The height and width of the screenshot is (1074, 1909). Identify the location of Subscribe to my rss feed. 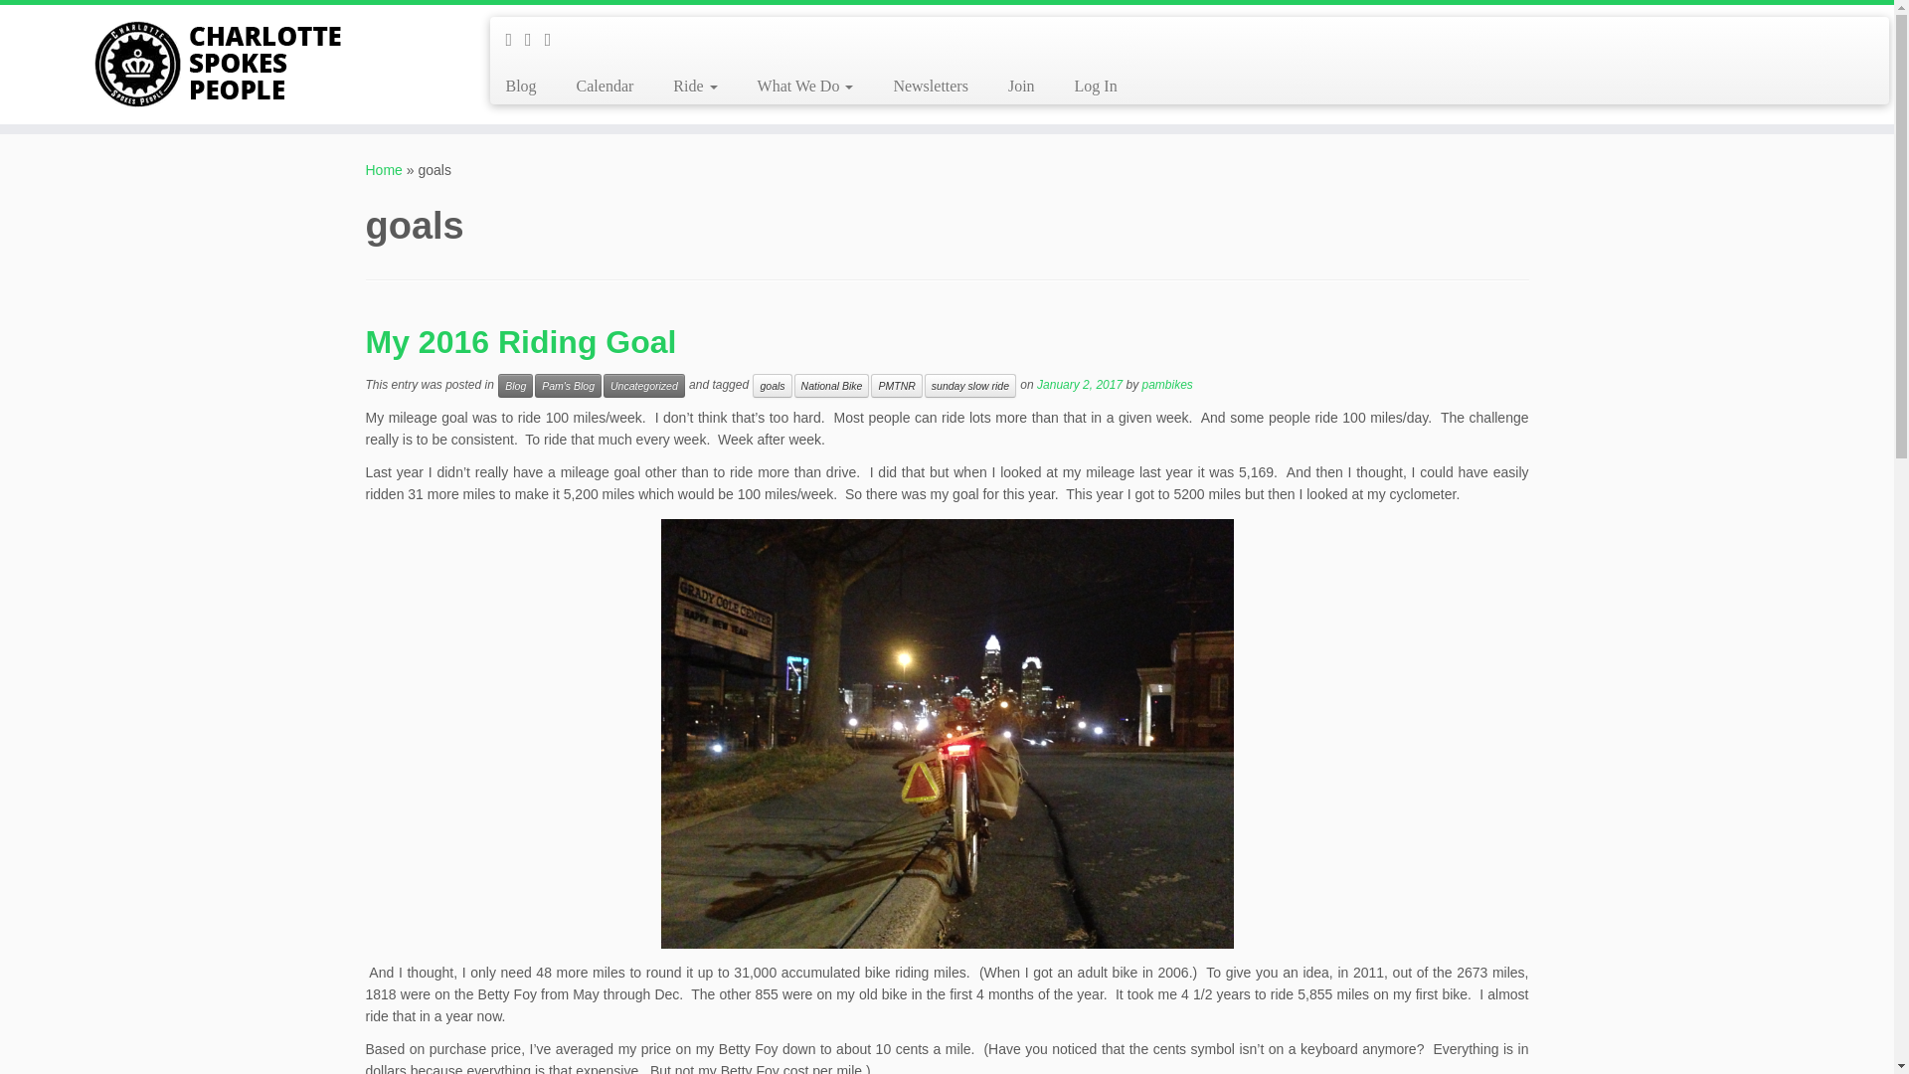
(515, 40).